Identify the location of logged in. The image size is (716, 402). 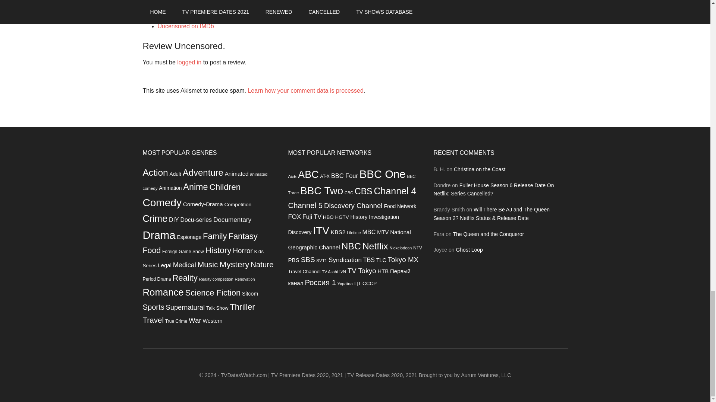
(189, 62).